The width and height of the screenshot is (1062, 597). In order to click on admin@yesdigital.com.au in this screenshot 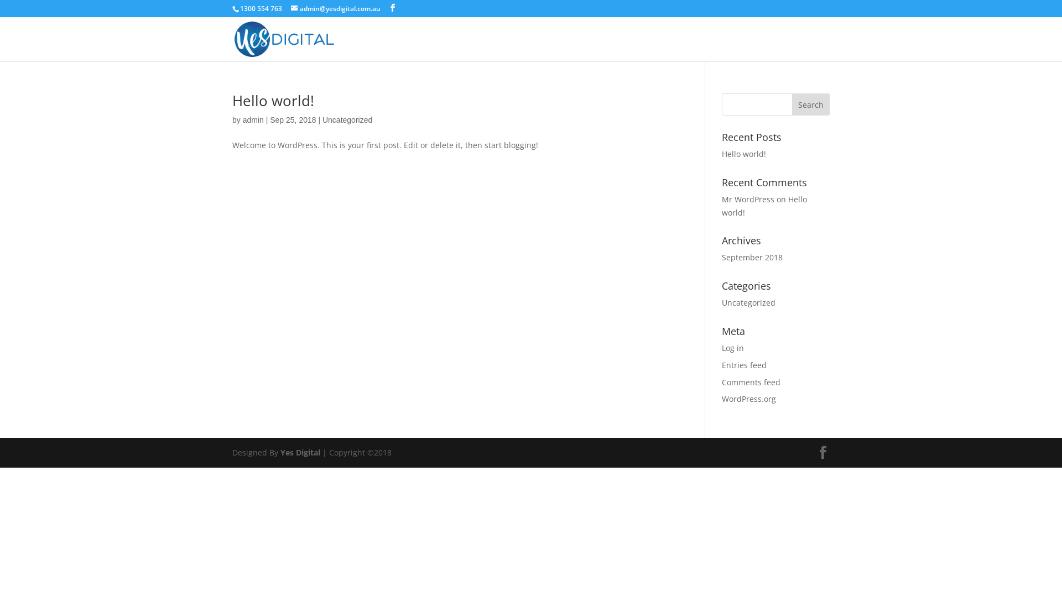, I will do `click(336, 9)`.